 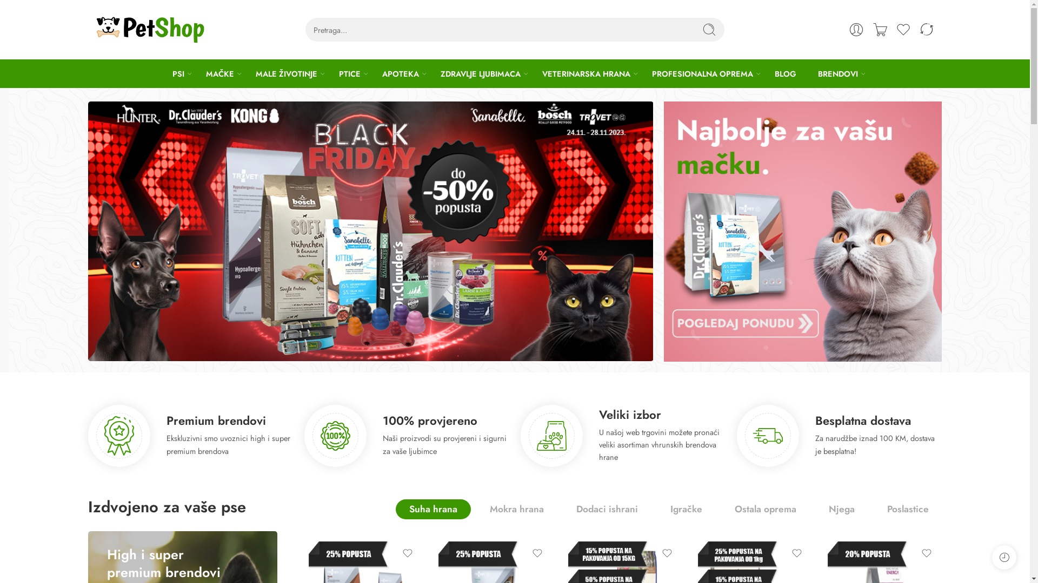 I want to click on Poslastice, so click(x=908, y=510).